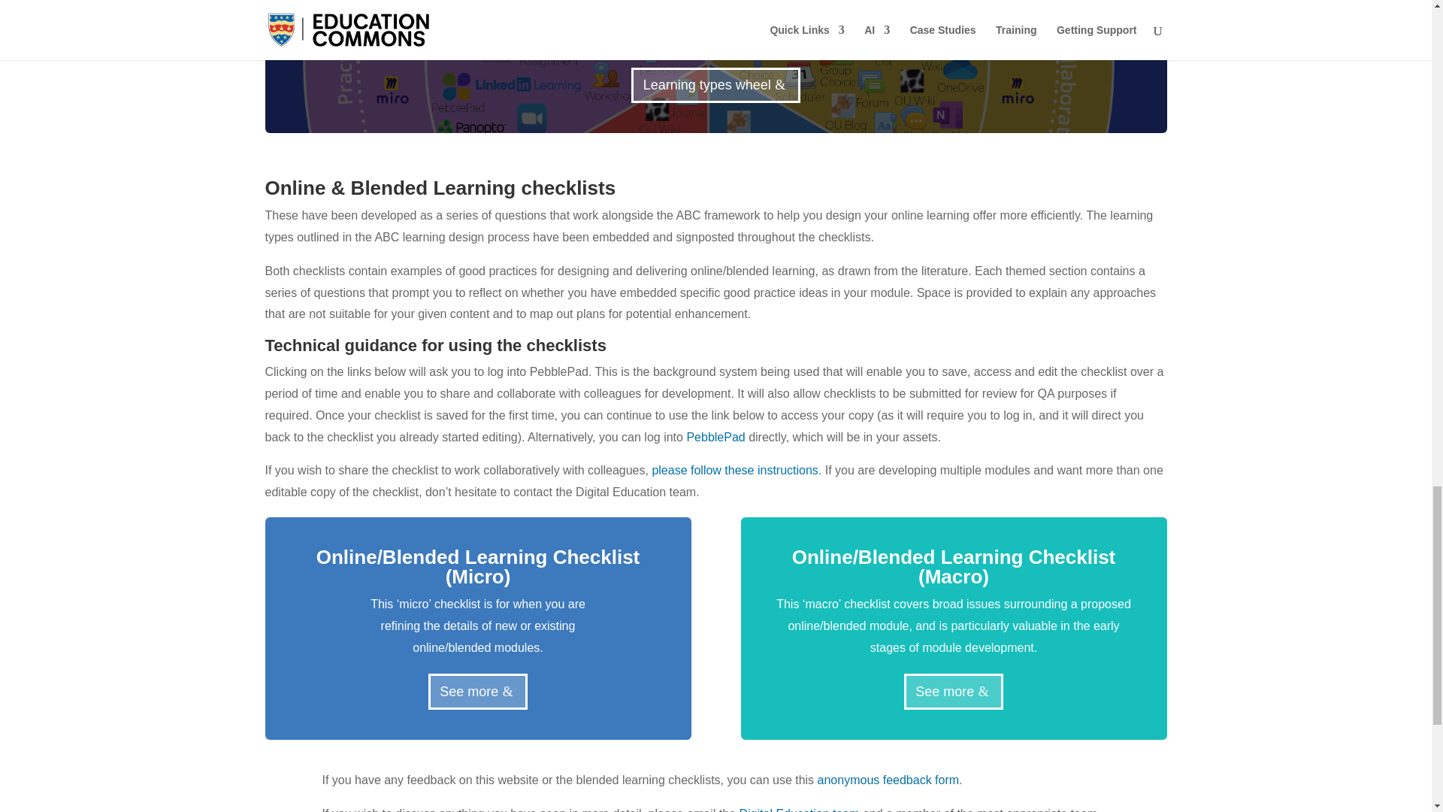 This screenshot has width=1443, height=812. Describe the element at coordinates (715, 85) in the screenshot. I see `Learning types wheel` at that location.